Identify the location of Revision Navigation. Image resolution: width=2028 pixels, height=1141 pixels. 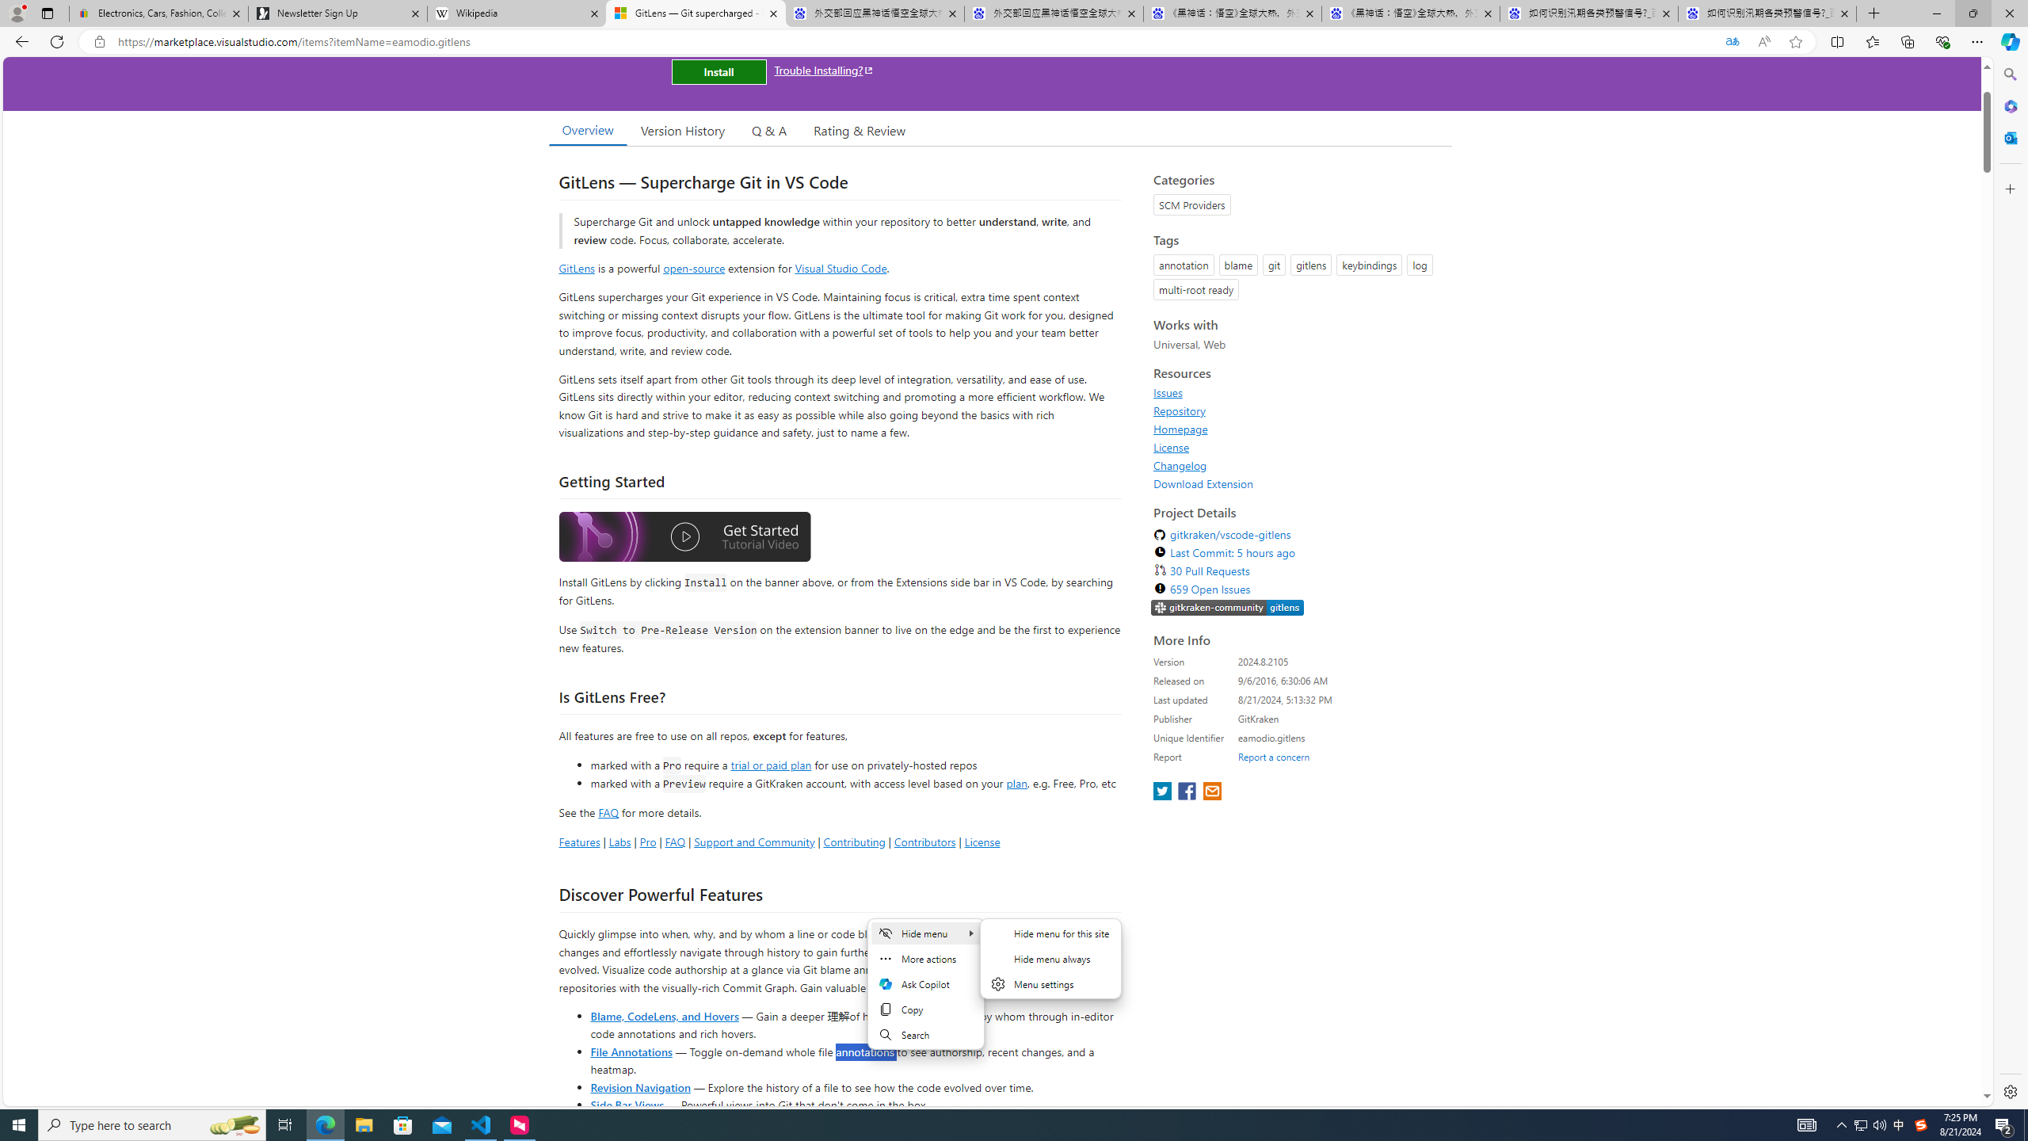
(640, 1087).